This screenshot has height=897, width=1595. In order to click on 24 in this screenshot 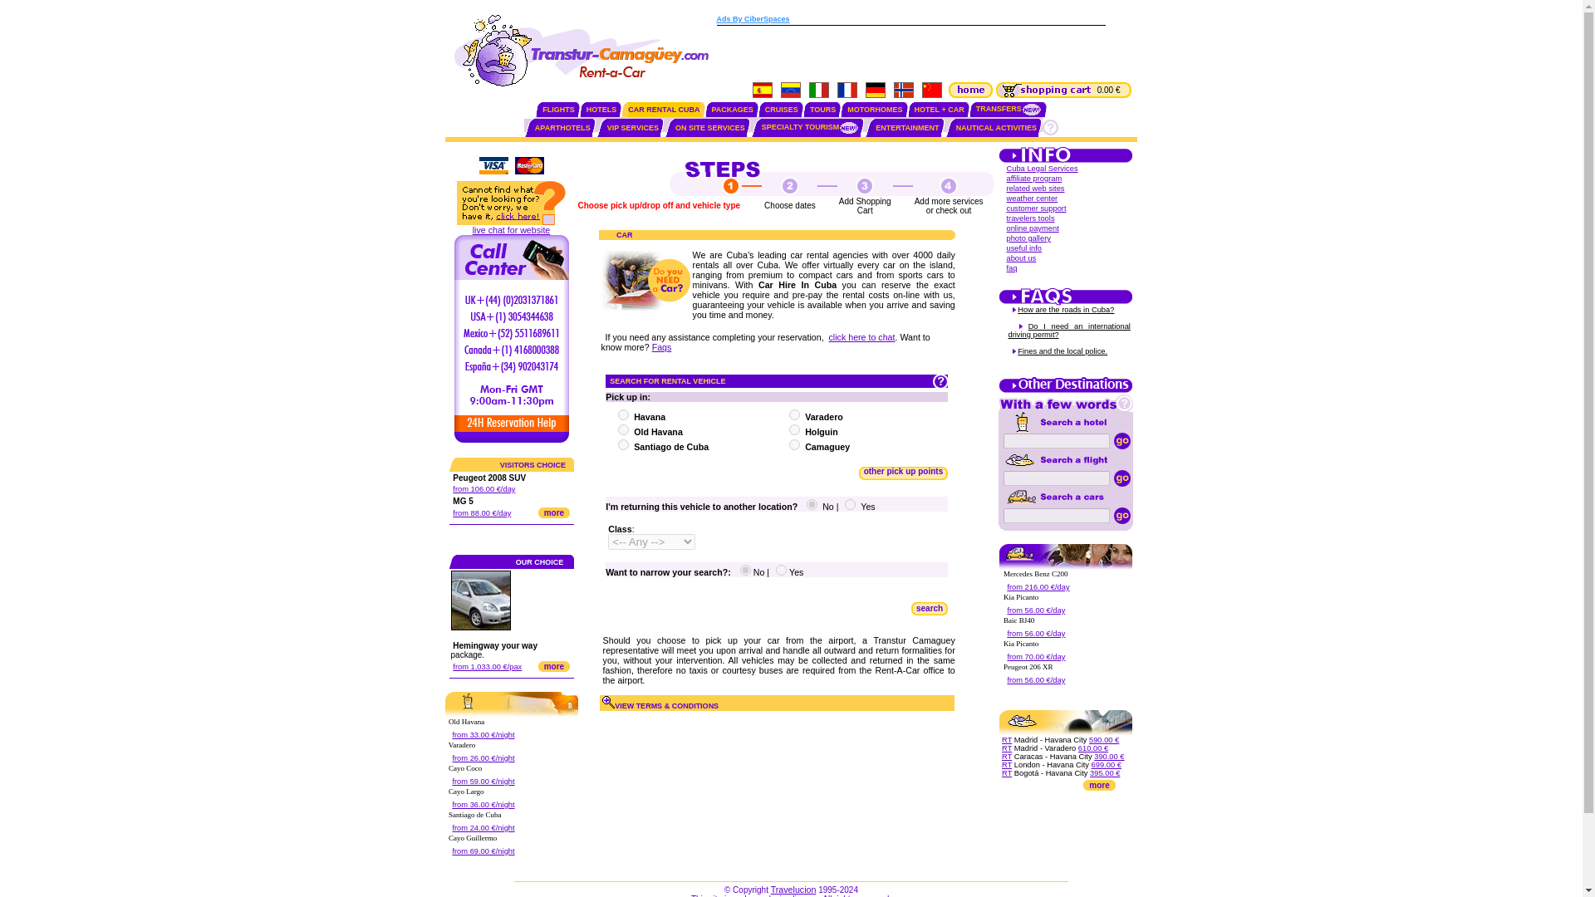, I will do `click(623, 445)`.